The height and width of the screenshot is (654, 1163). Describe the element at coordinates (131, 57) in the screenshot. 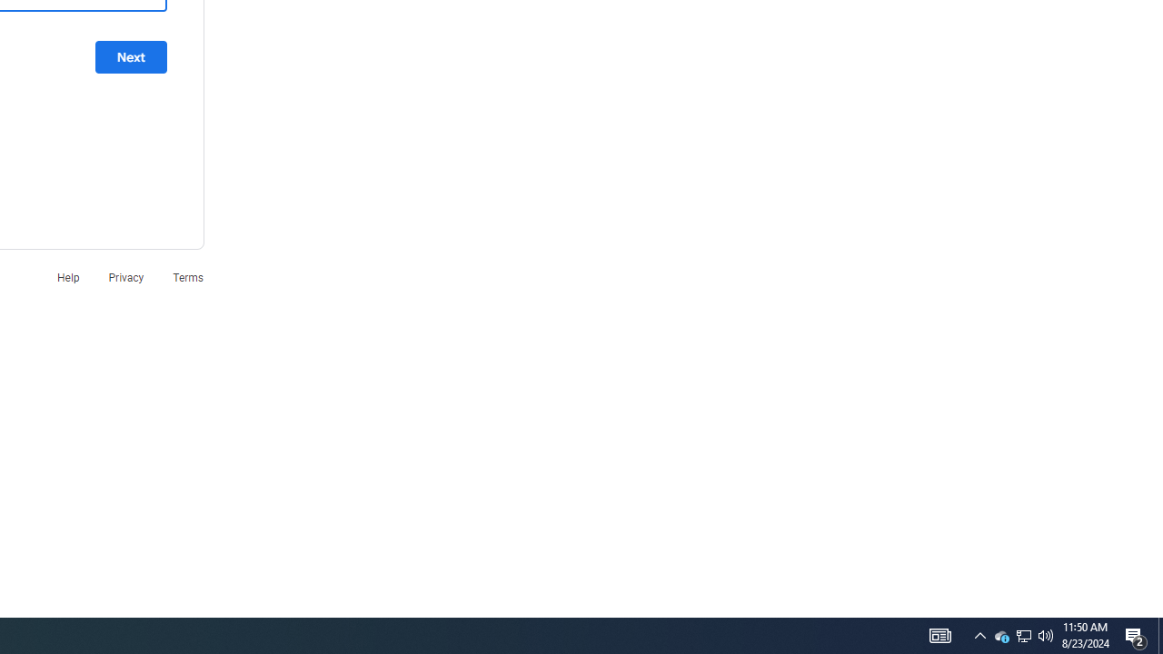

I see `Next` at that location.